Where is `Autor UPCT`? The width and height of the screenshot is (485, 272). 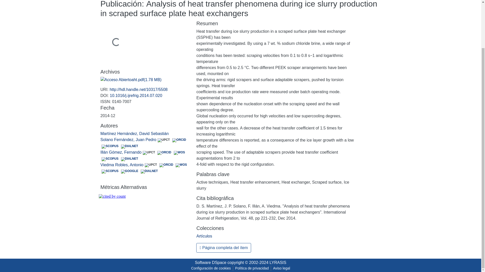
Autor UPCT is located at coordinates (164, 140).